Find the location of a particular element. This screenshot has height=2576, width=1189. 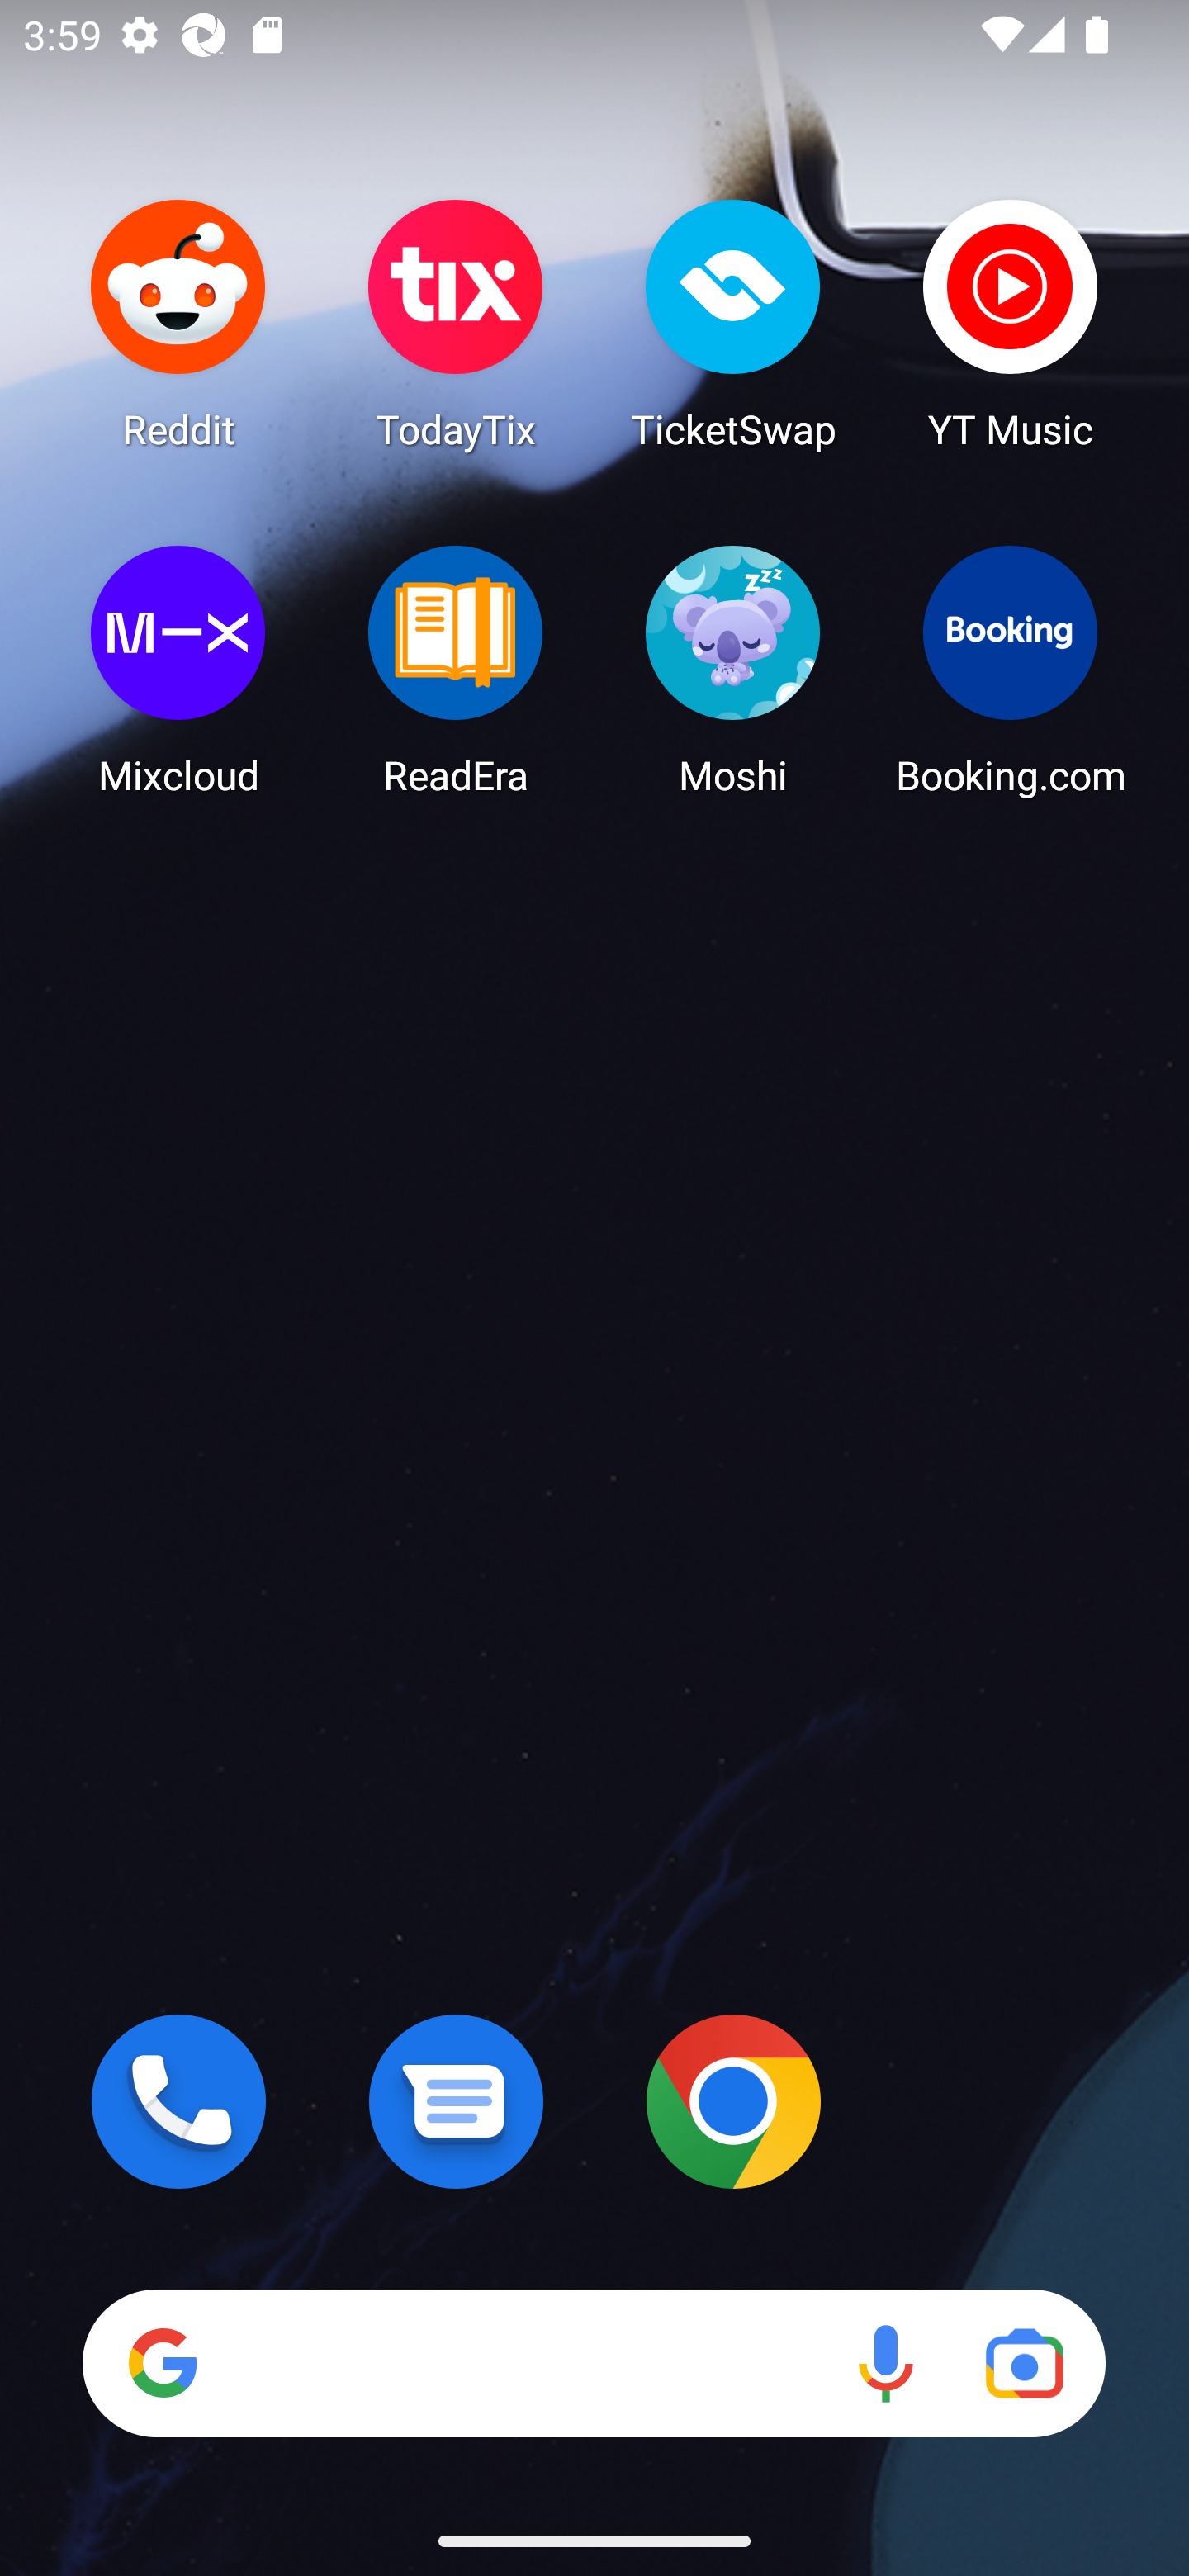

TodayTix is located at coordinates (456, 324).